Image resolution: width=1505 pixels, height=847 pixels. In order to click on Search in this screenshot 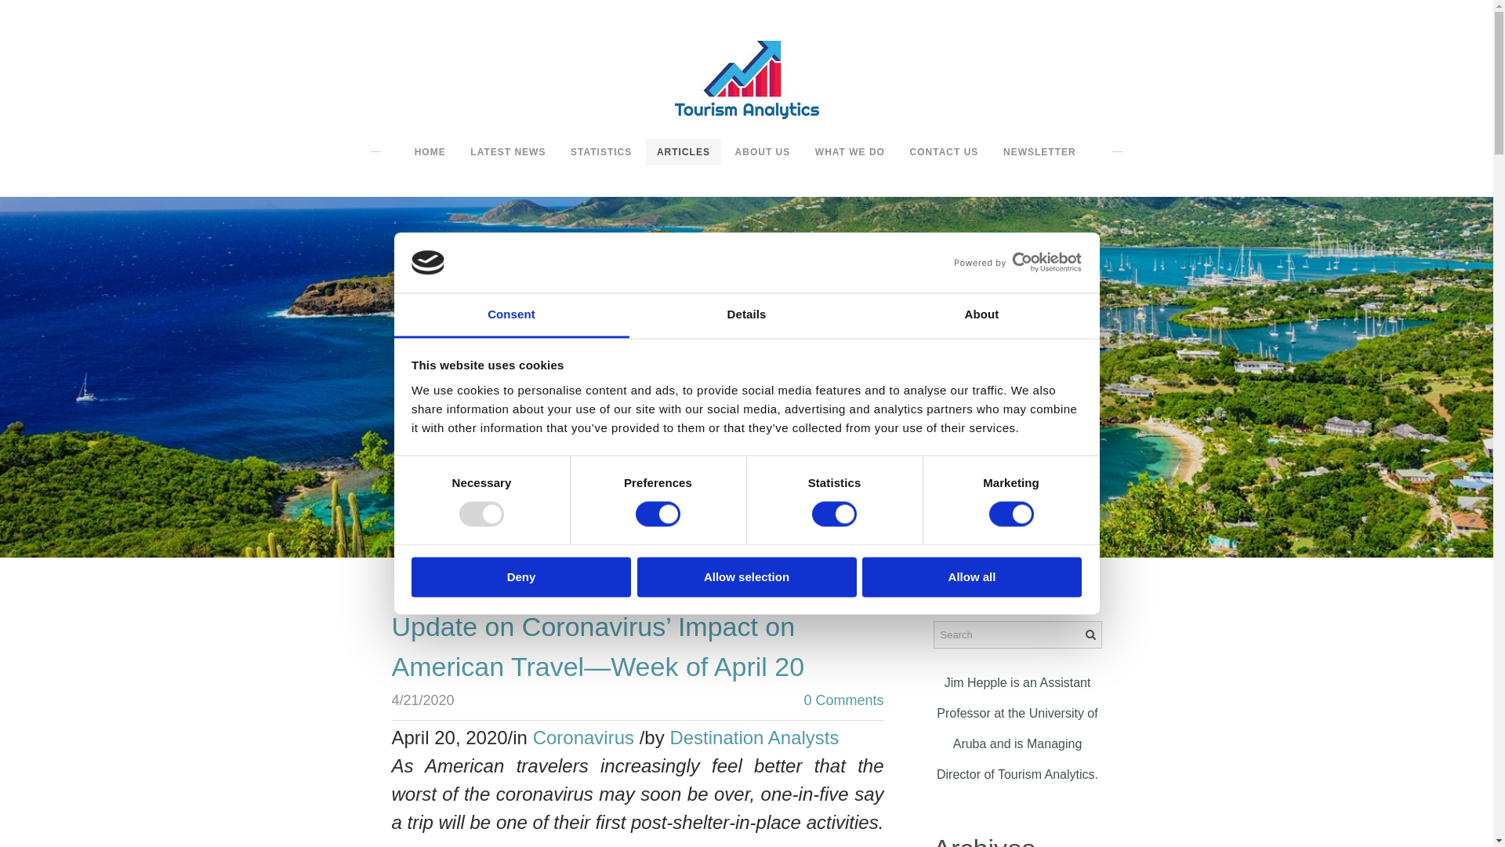, I will do `click(1090, 634)`.